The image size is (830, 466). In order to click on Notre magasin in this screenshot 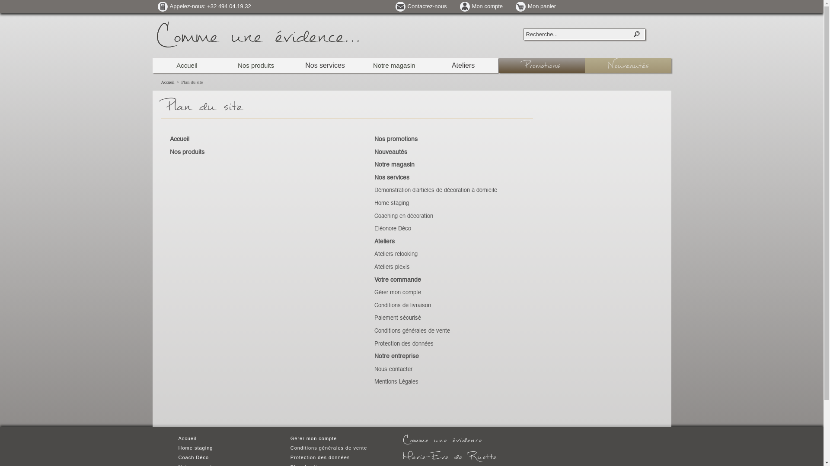, I will do `click(394, 66)`.